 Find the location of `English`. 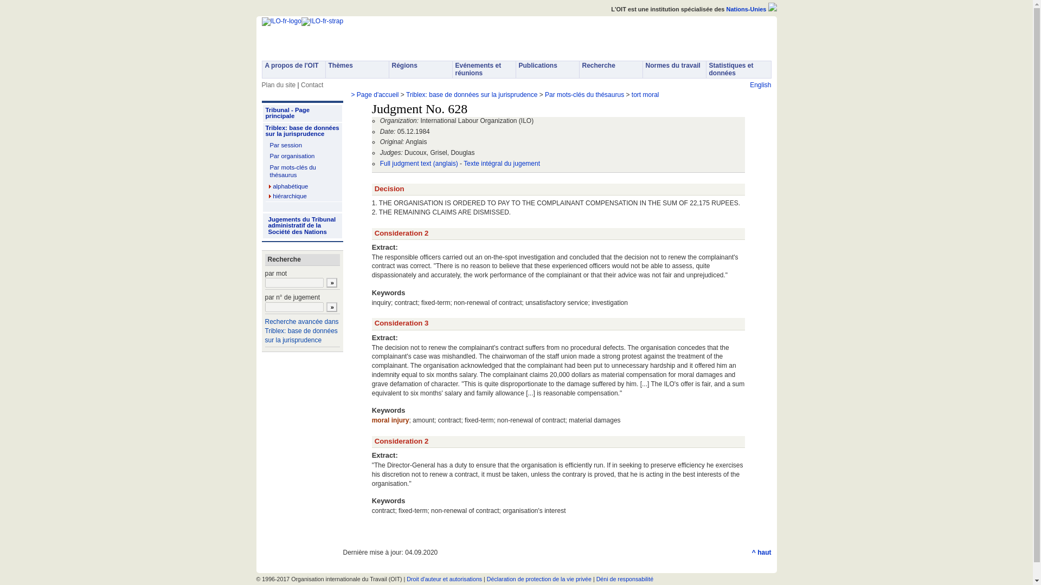

English is located at coordinates (760, 85).